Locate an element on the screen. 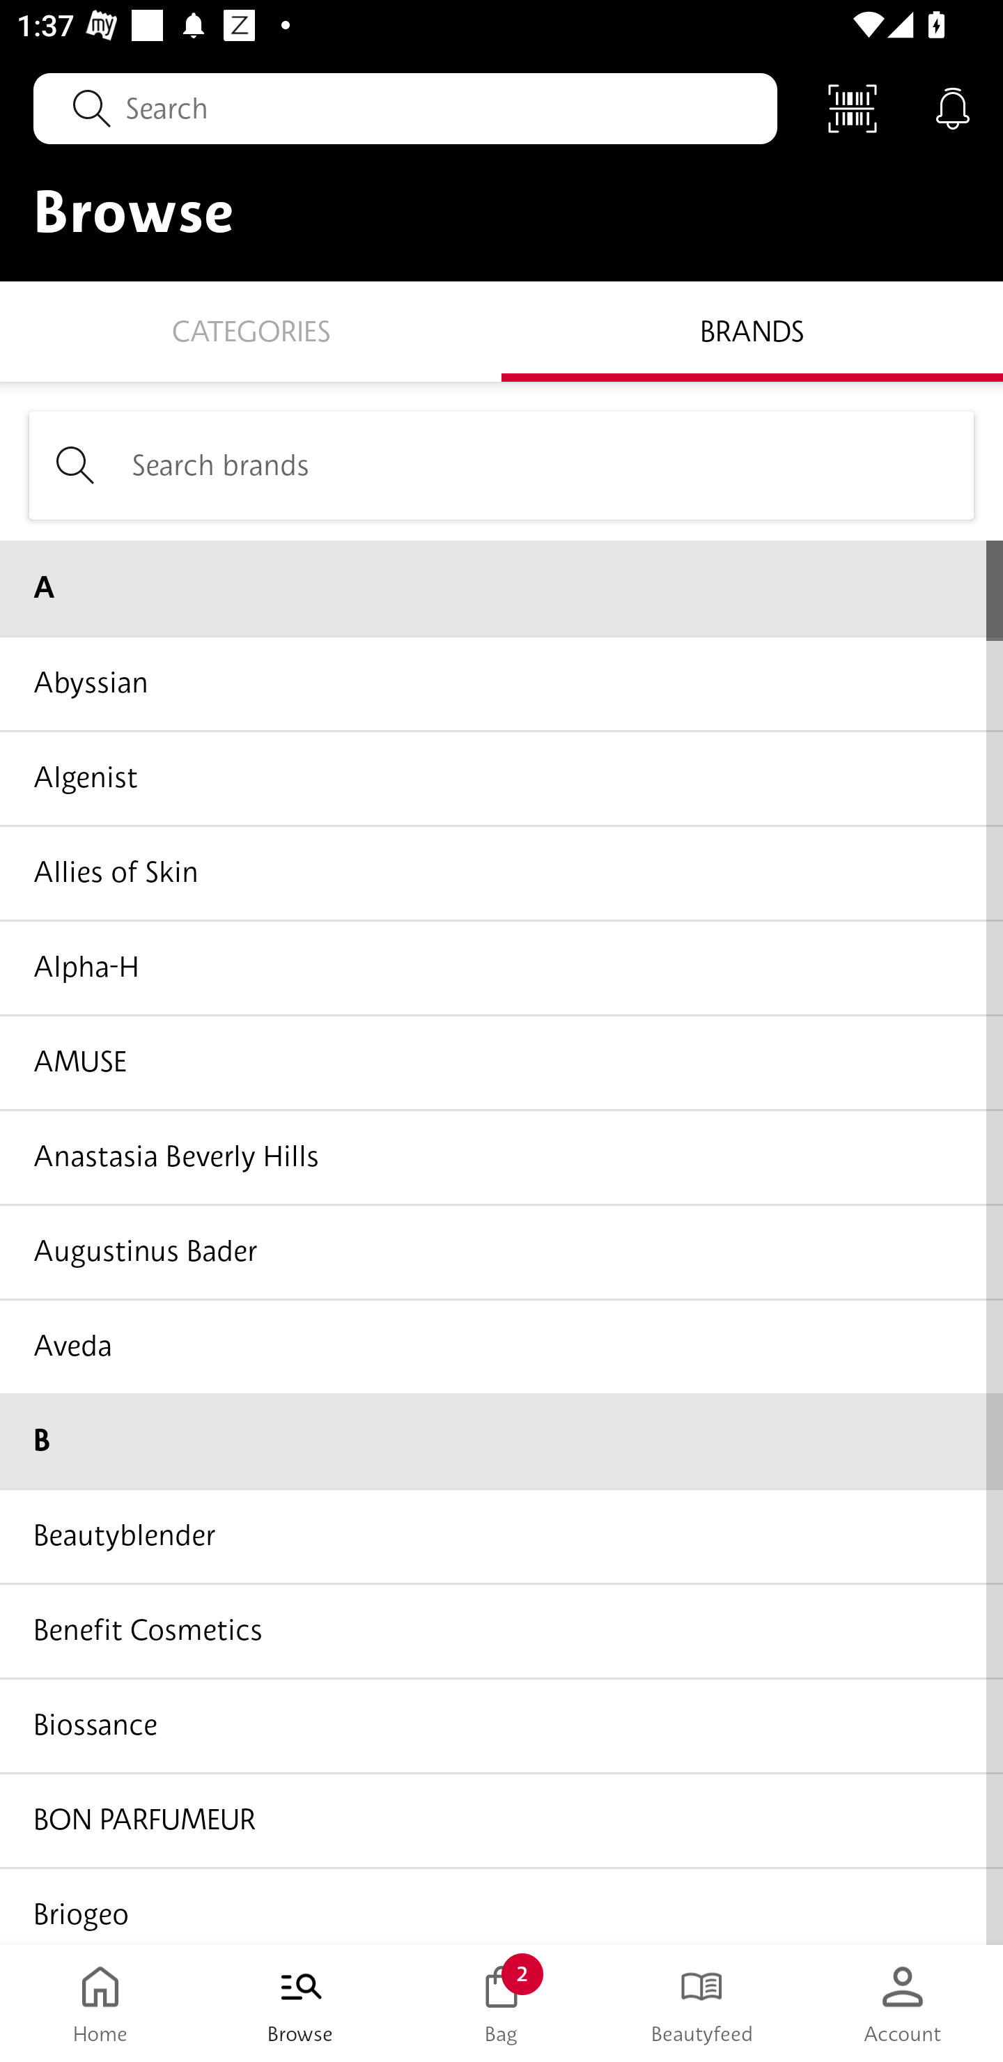 Image resolution: width=1003 pixels, height=2062 pixels. Bag 2 Bag is located at coordinates (501, 2003).